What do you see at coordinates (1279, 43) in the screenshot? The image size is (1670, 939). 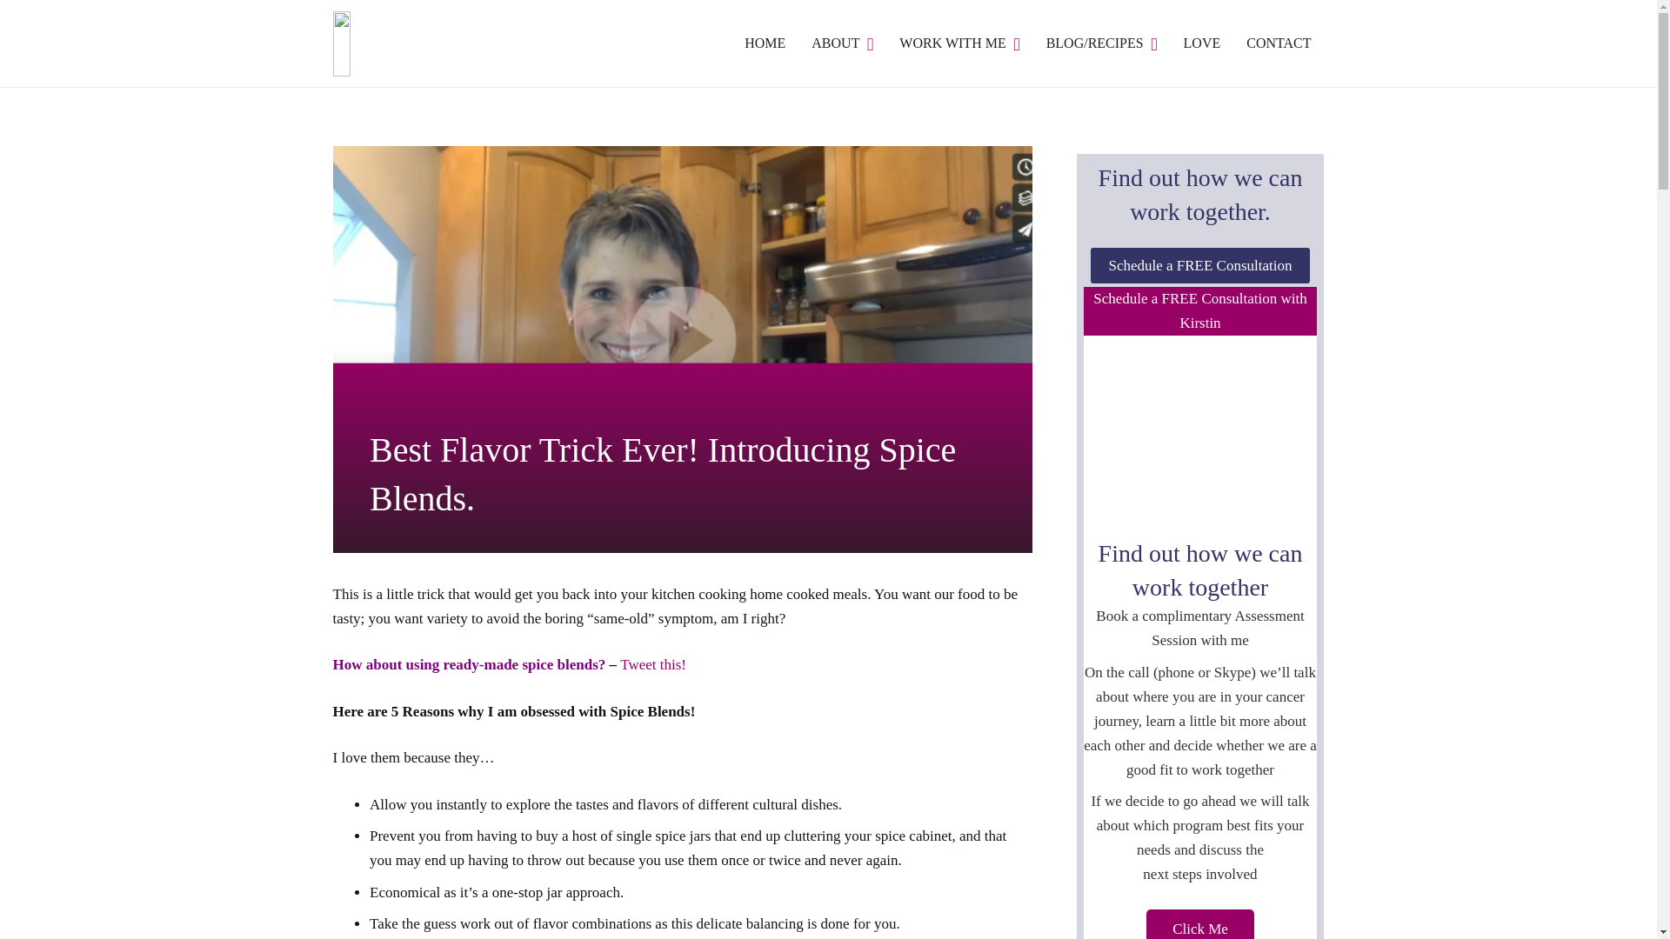 I see `CONTACT` at bounding box center [1279, 43].